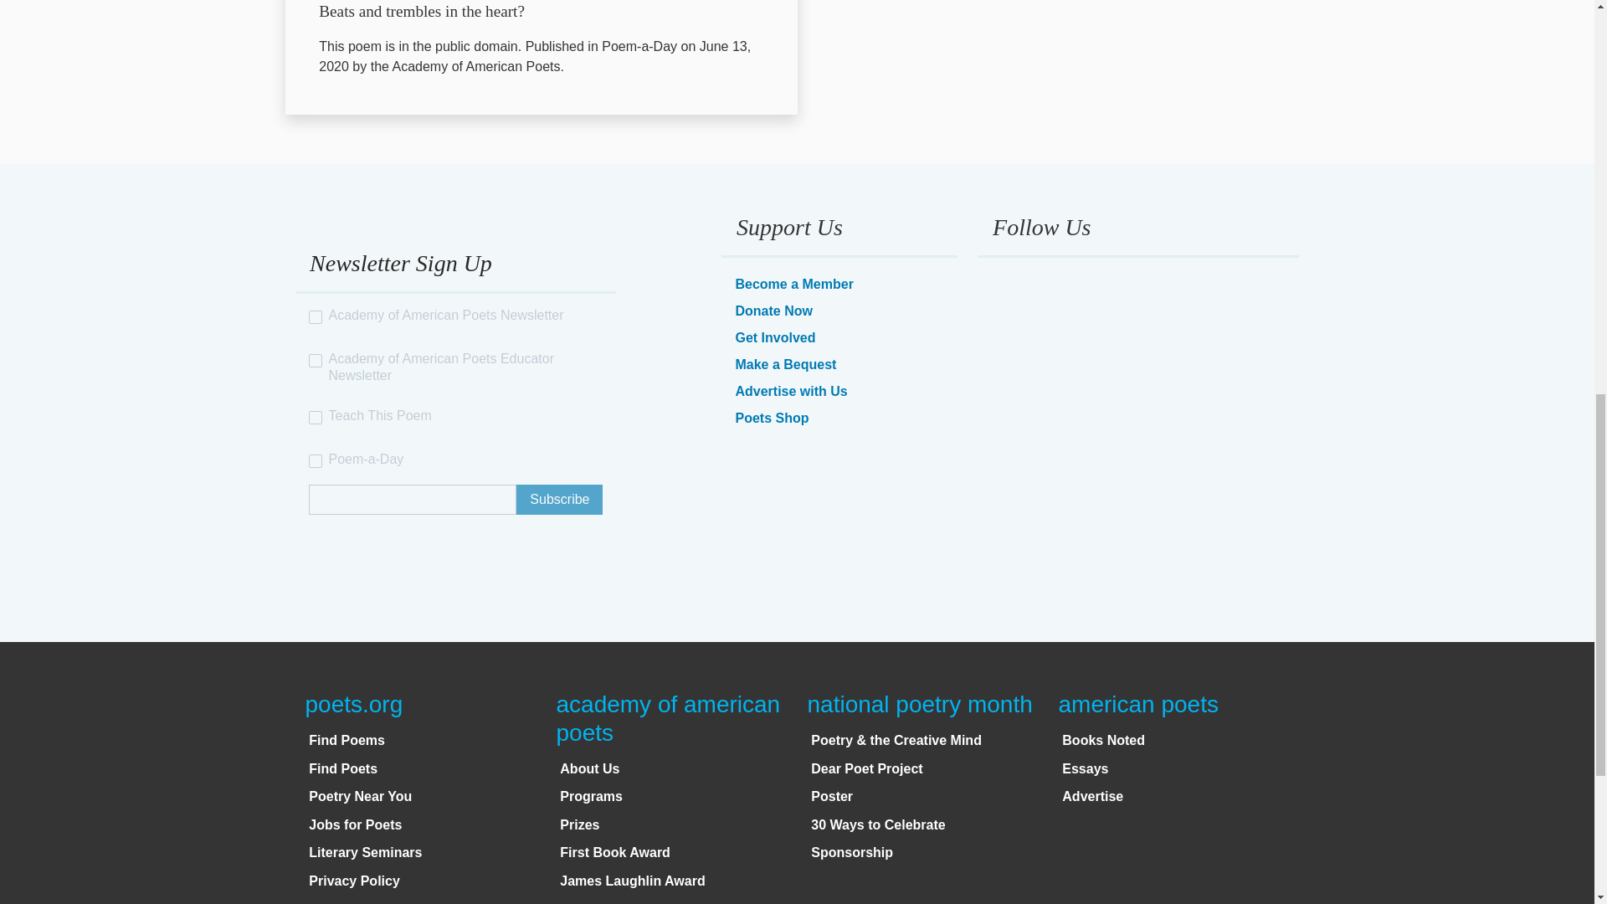 This screenshot has width=1607, height=904. Describe the element at coordinates (785, 363) in the screenshot. I see `Make a Bequest` at that location.